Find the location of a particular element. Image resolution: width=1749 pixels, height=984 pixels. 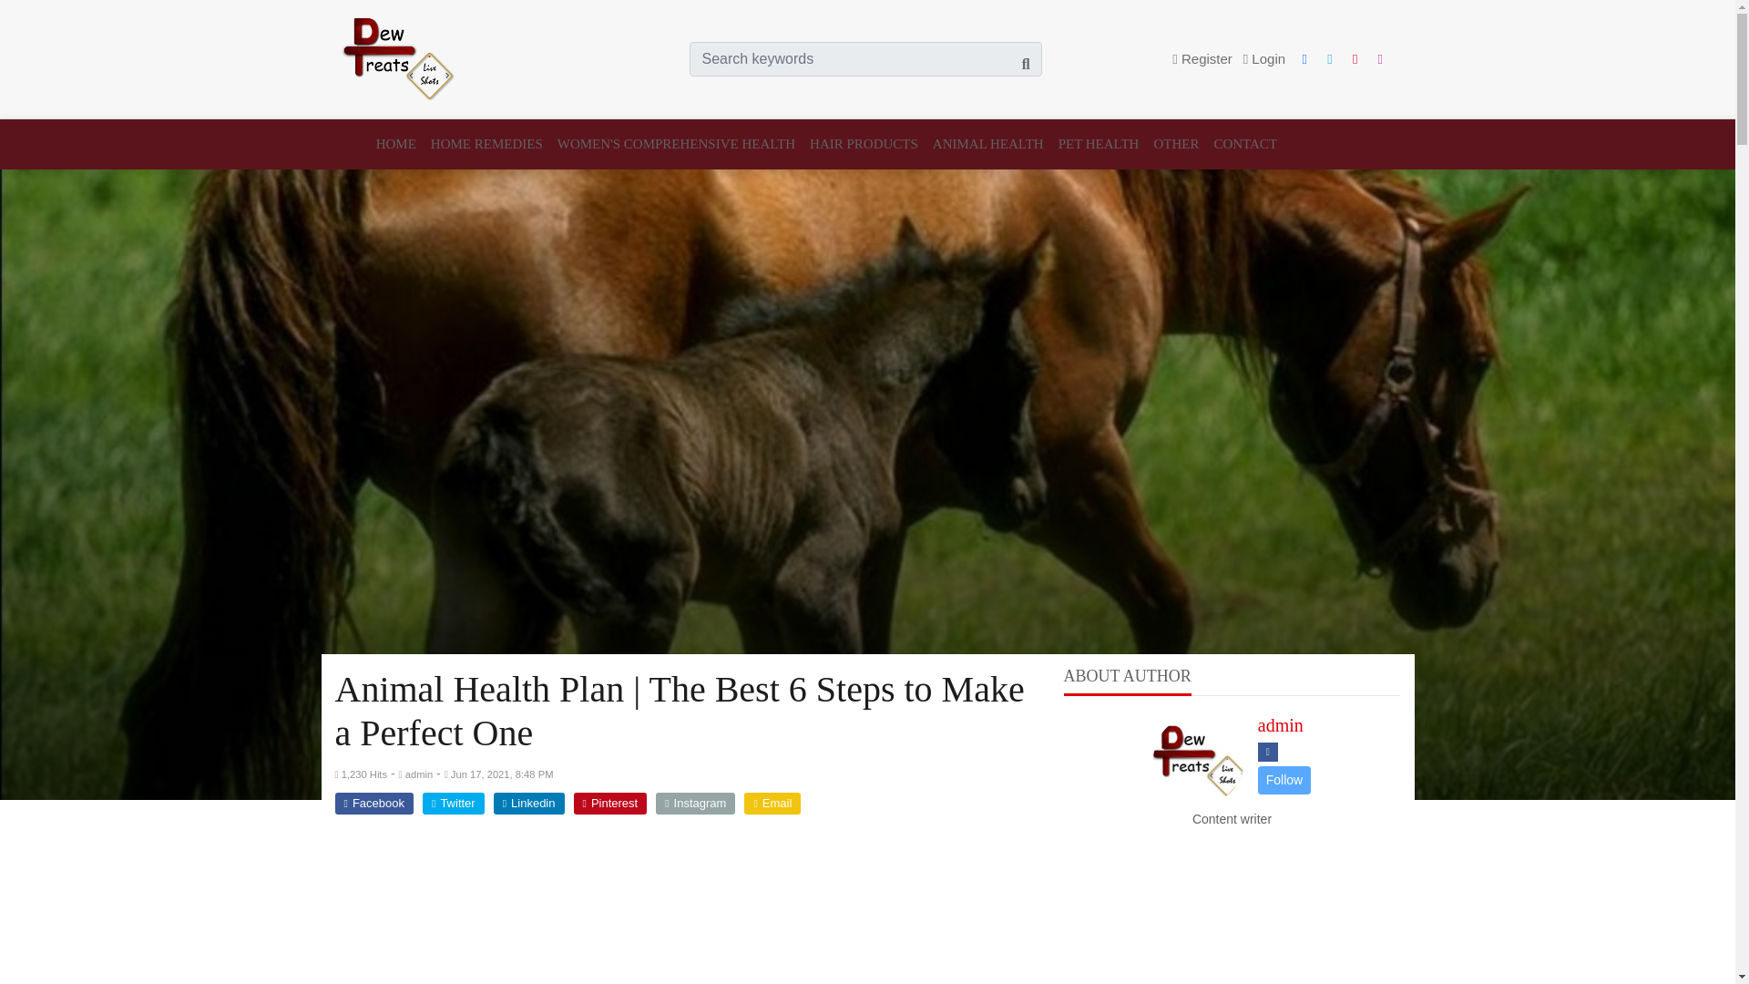

Instagram is located at coordinates (695, 804).